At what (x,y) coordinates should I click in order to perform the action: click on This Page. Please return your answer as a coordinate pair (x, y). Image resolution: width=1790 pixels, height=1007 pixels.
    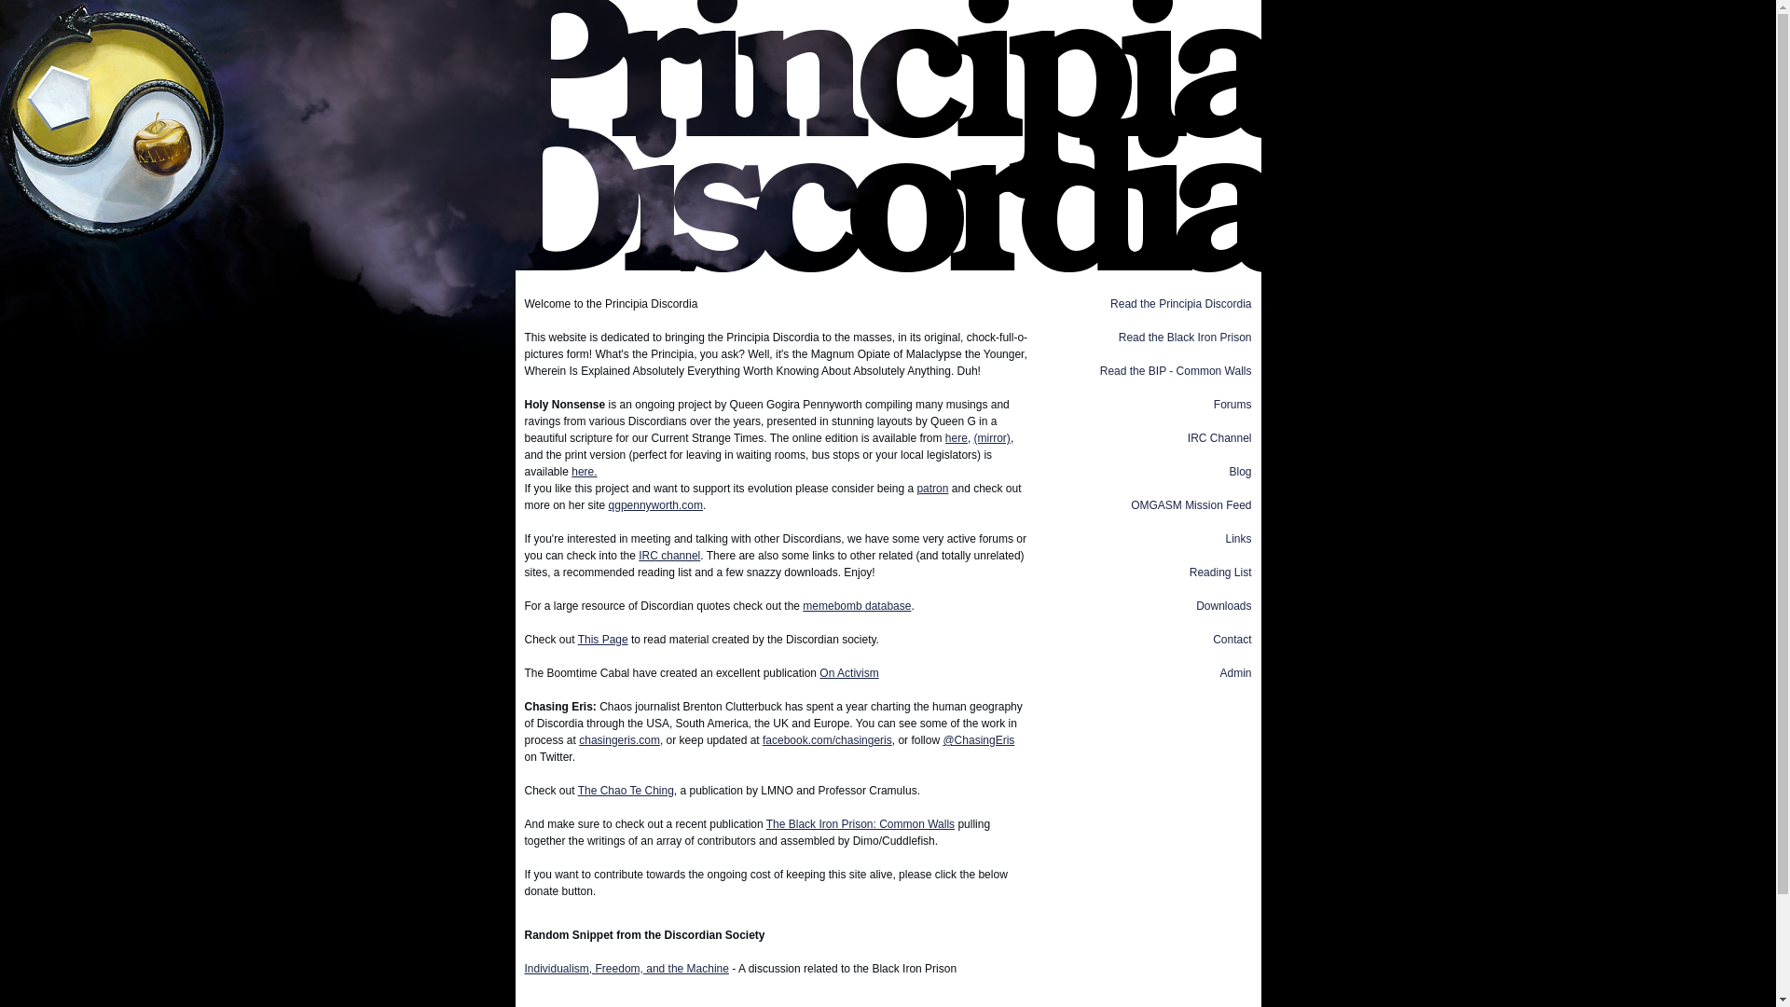
    Looking at the image, I should click on (602, 640).